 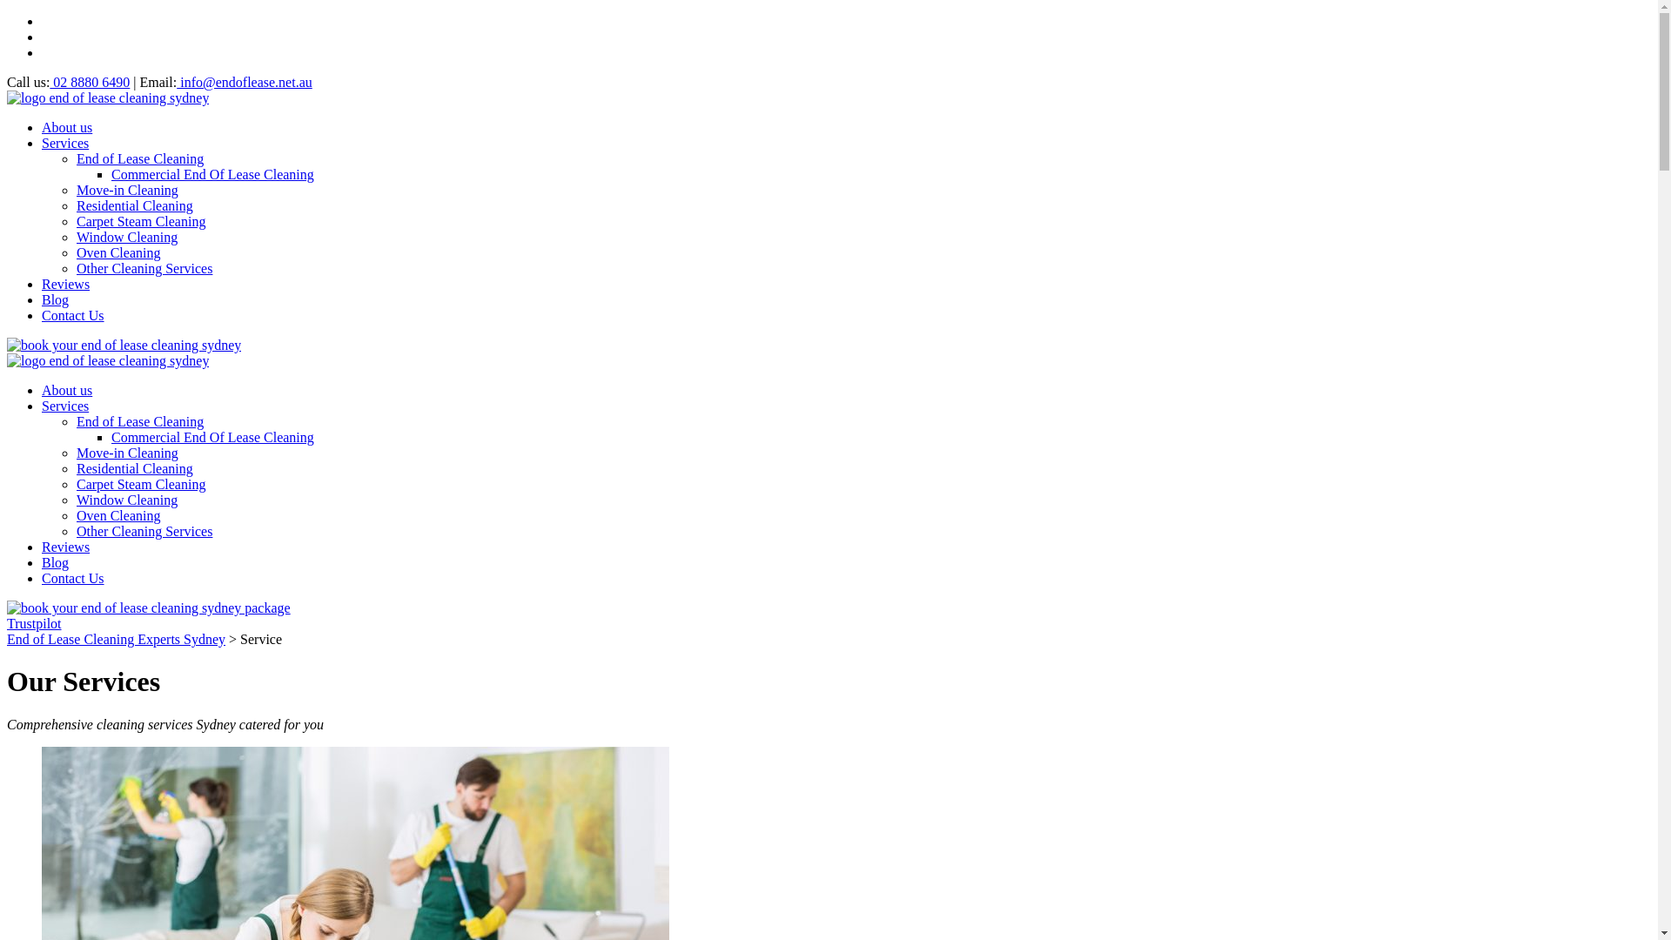 What do you see at coordinates (212, 174) in the screenshot?
I see `Commercial End Of Lease Cleaning` at bounding box center [212, 174].